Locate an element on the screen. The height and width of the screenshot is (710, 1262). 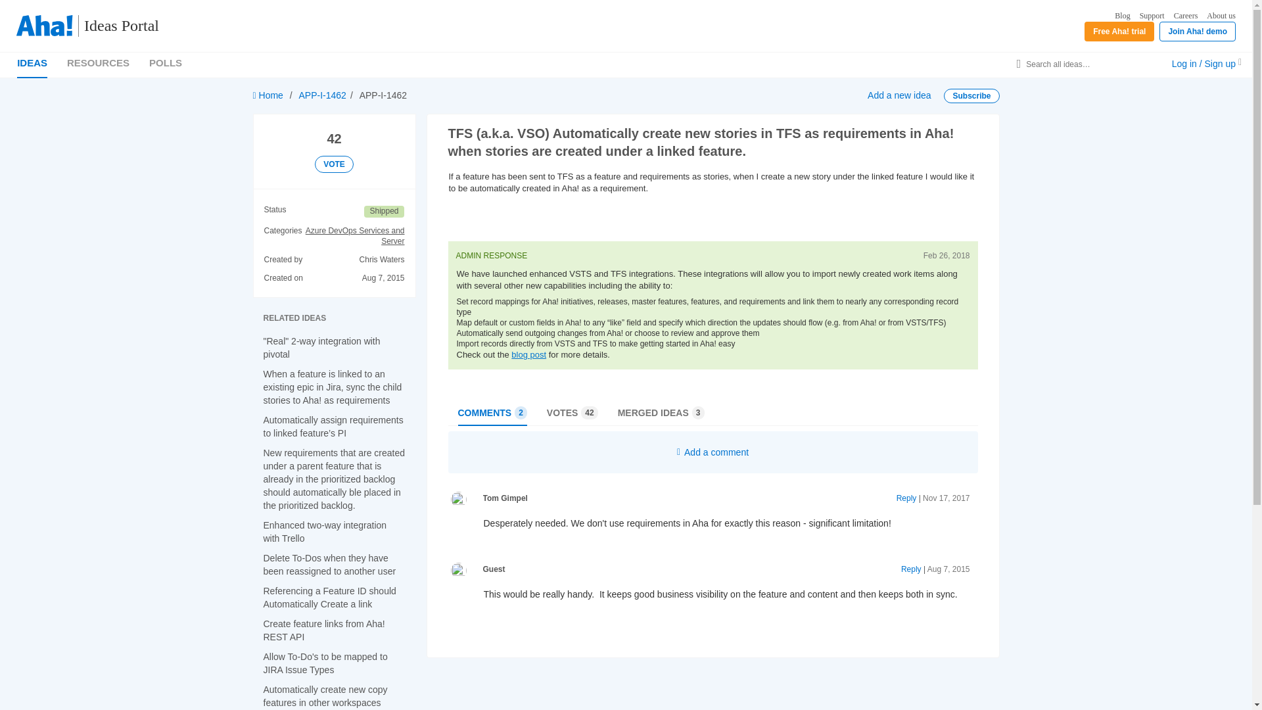
APP-I-1462 is located at coordinates (322, 95).